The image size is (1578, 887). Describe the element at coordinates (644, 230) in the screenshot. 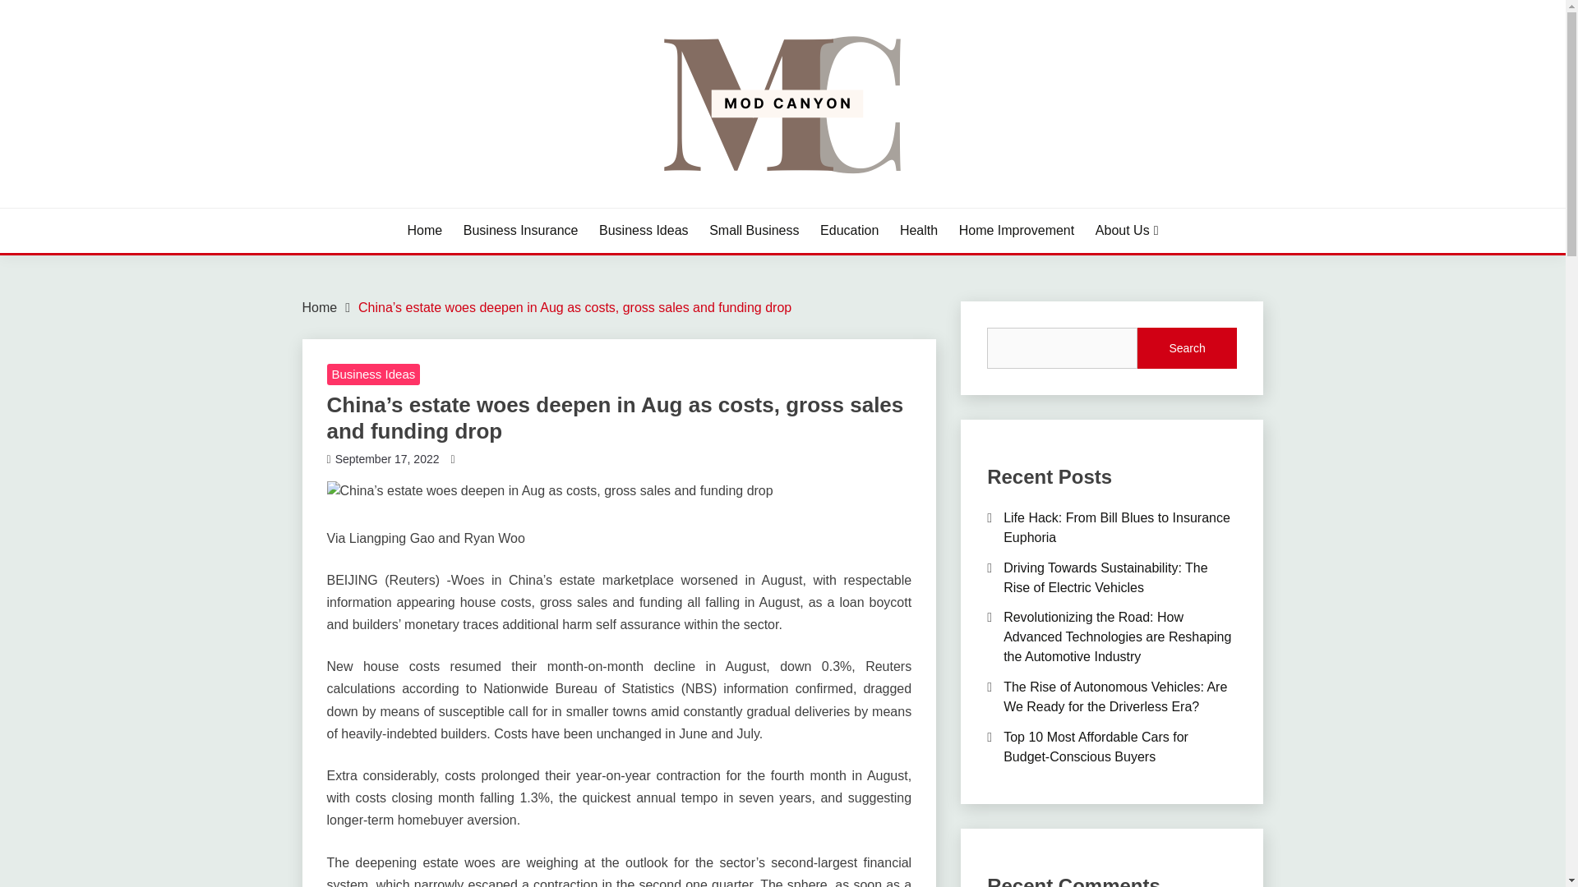

I see `Business Ideas` at that location.